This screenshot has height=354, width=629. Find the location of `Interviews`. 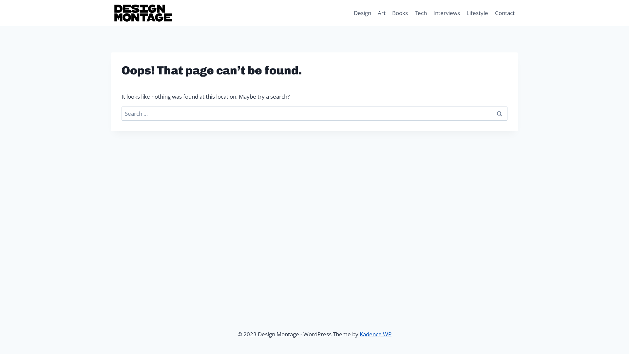

Interviews is located at coordinates (447, 13).